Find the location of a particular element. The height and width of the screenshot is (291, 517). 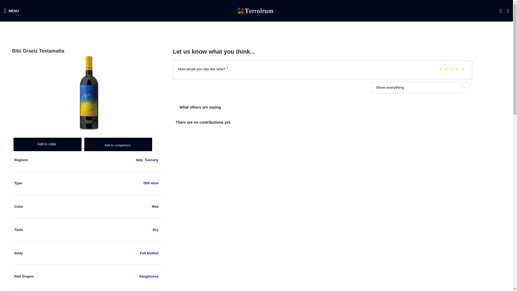

Sangiovese is located at coordinates (149, 276).